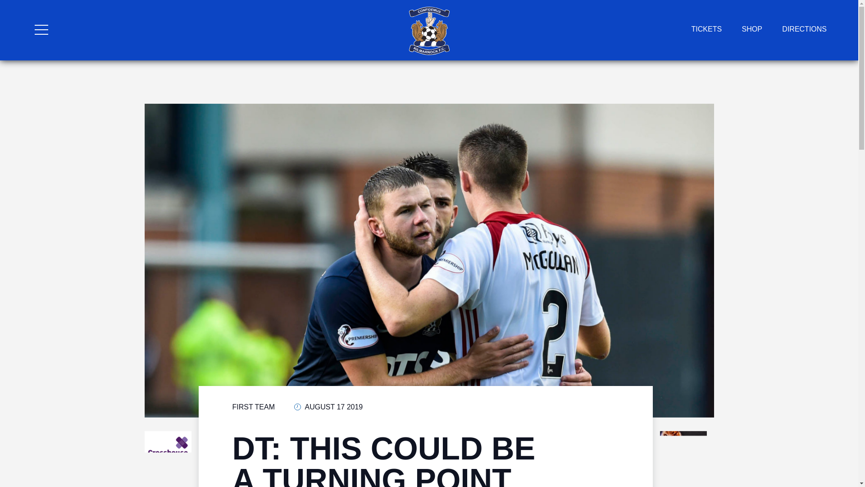 The image size is (865, 487). What do you see at coordinates (752, 29) in the screenshot?
I see `SHOP` at bounding box center [752, 29].